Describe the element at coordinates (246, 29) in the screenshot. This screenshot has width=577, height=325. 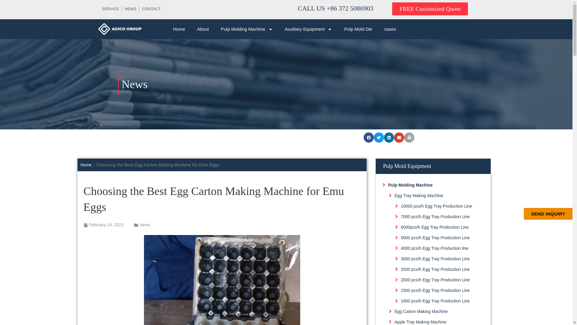
I see `Pulp Molding Machine` at that location.